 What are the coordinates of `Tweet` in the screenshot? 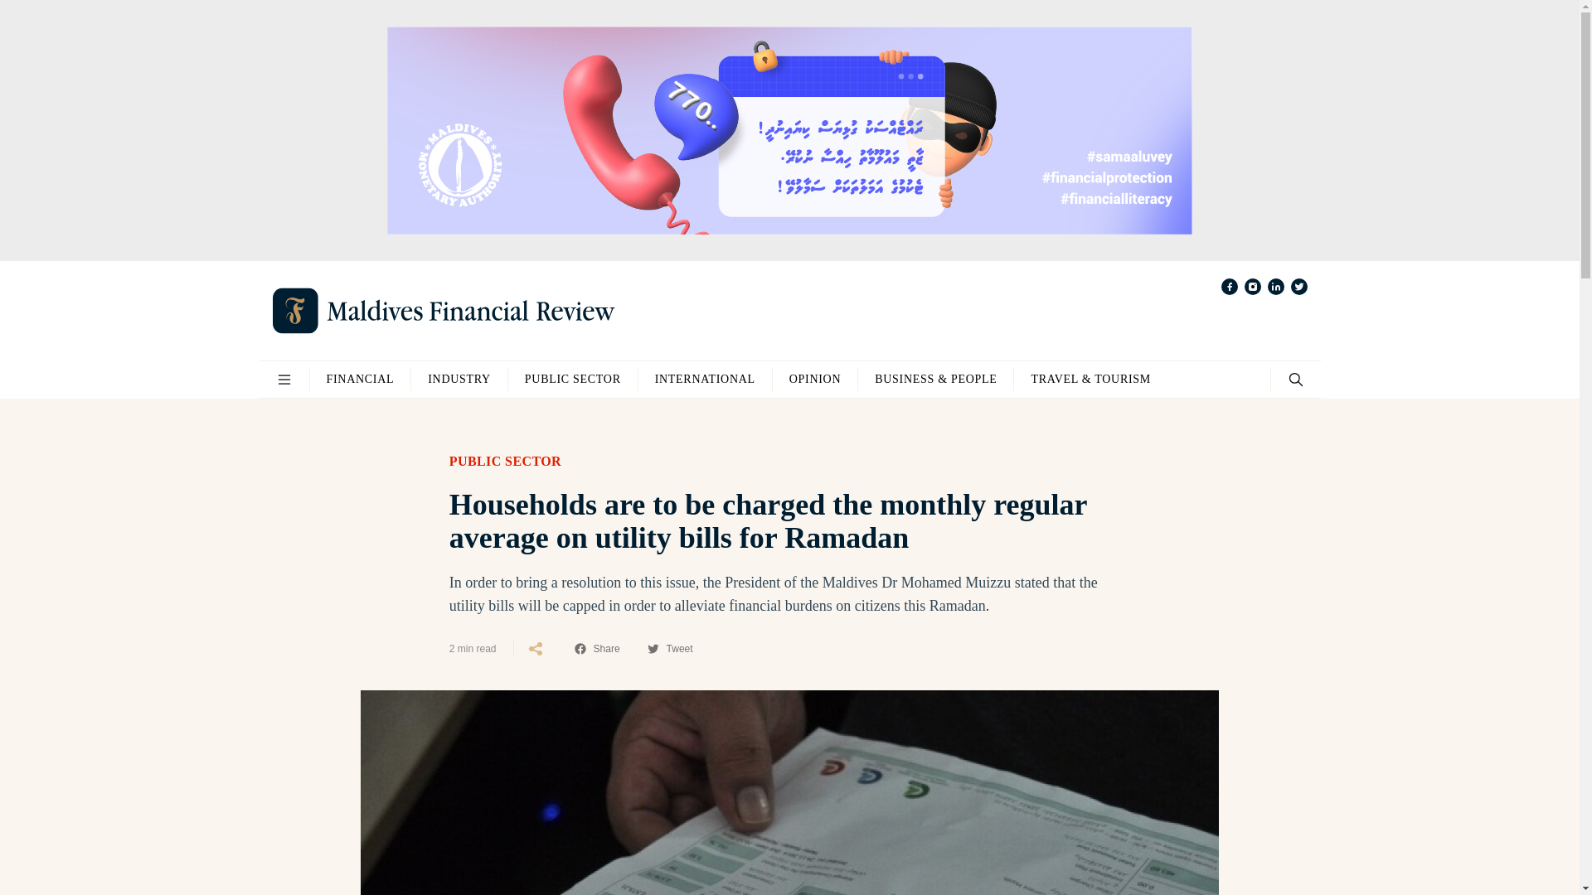 It's located at (669, 648).